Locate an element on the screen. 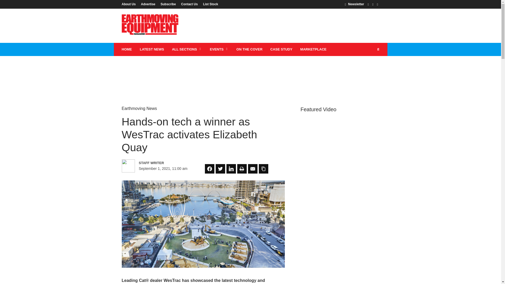 Image resolution: width=505 pixels, height=284 pixels. 3rd party ad content is located at coordinates (250, 73).